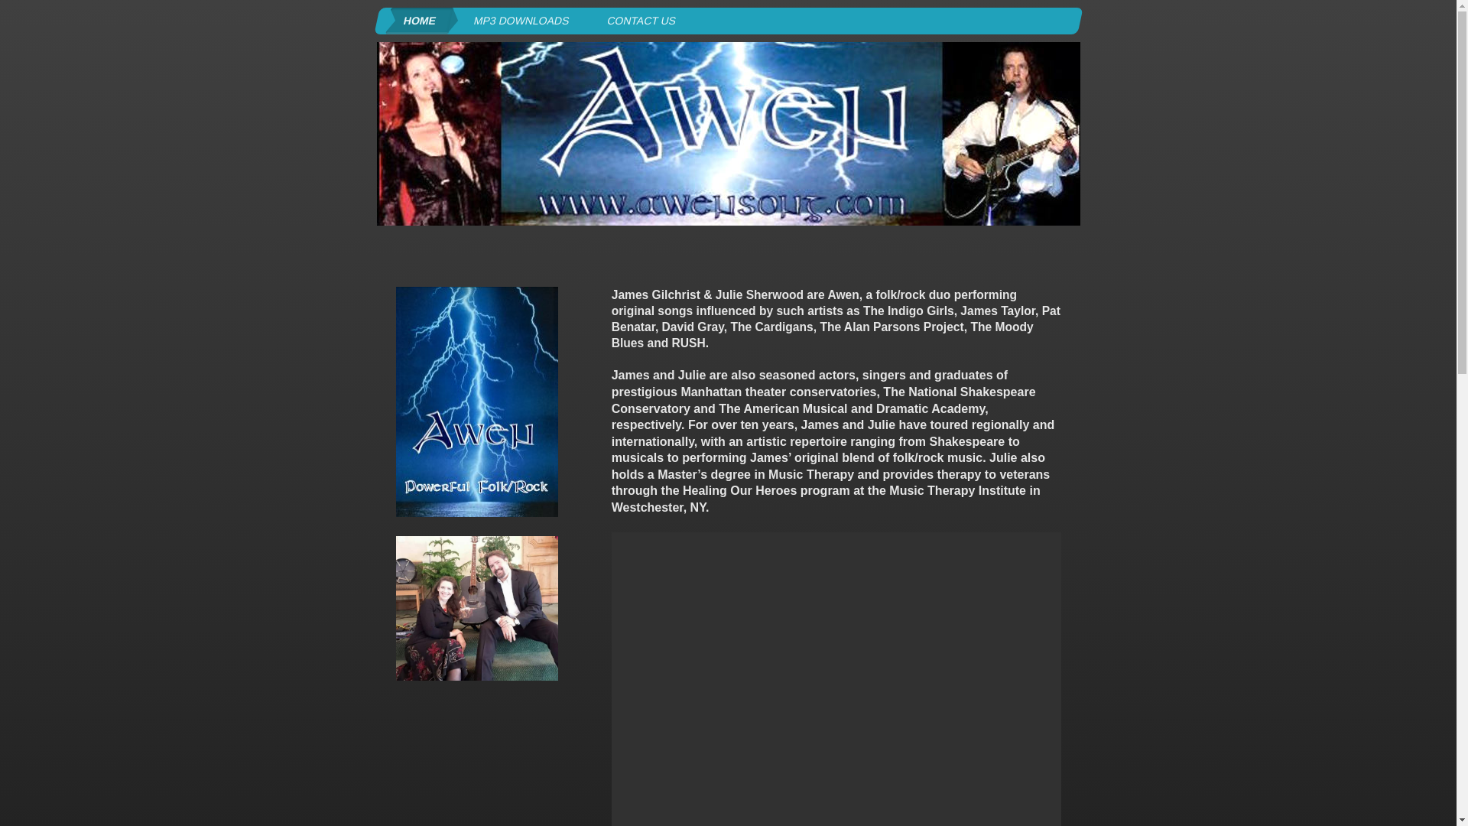 The width and height of the screenshot is (1468, 826). Describe the element at coordinates (416, 21) in the screenshot. I see `HOME` at that location.